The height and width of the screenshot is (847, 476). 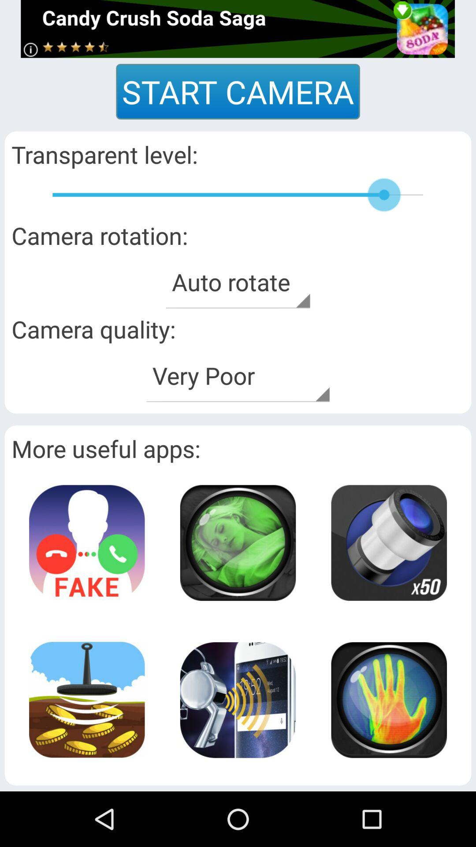 What do you see at coordinates (87, 543) in the screenshot?
I see `fake app download` at bounding box center [87, 543].